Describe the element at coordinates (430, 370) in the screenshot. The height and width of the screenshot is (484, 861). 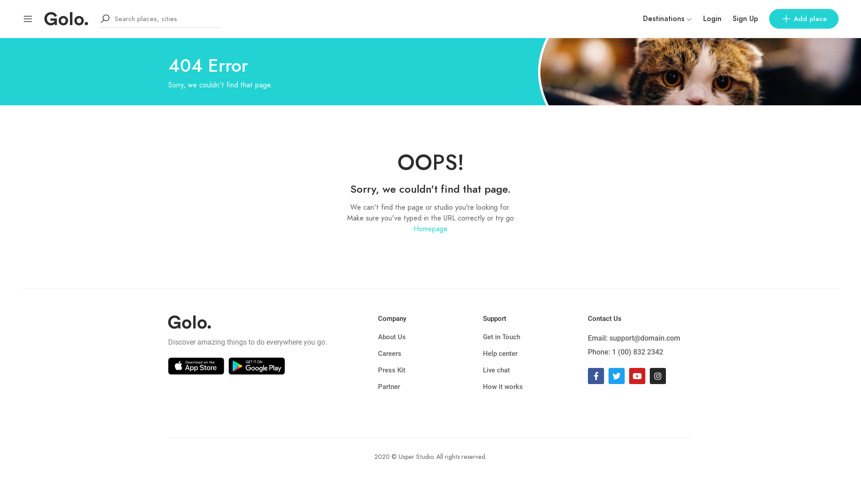
I see `Press Kit` at that location.